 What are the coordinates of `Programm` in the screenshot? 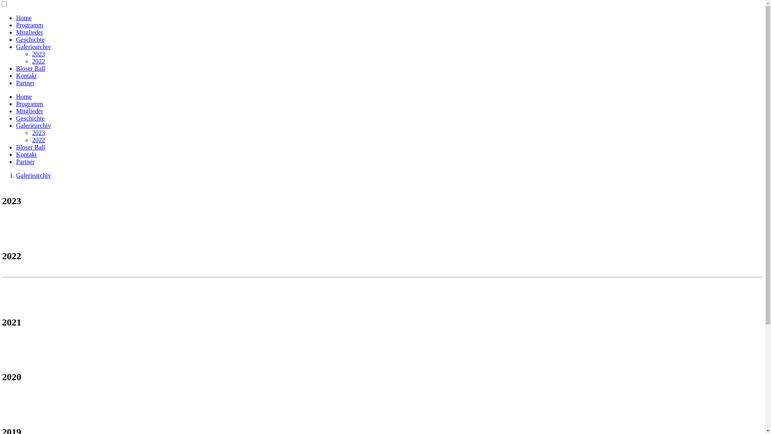 It's located at (30, 104).